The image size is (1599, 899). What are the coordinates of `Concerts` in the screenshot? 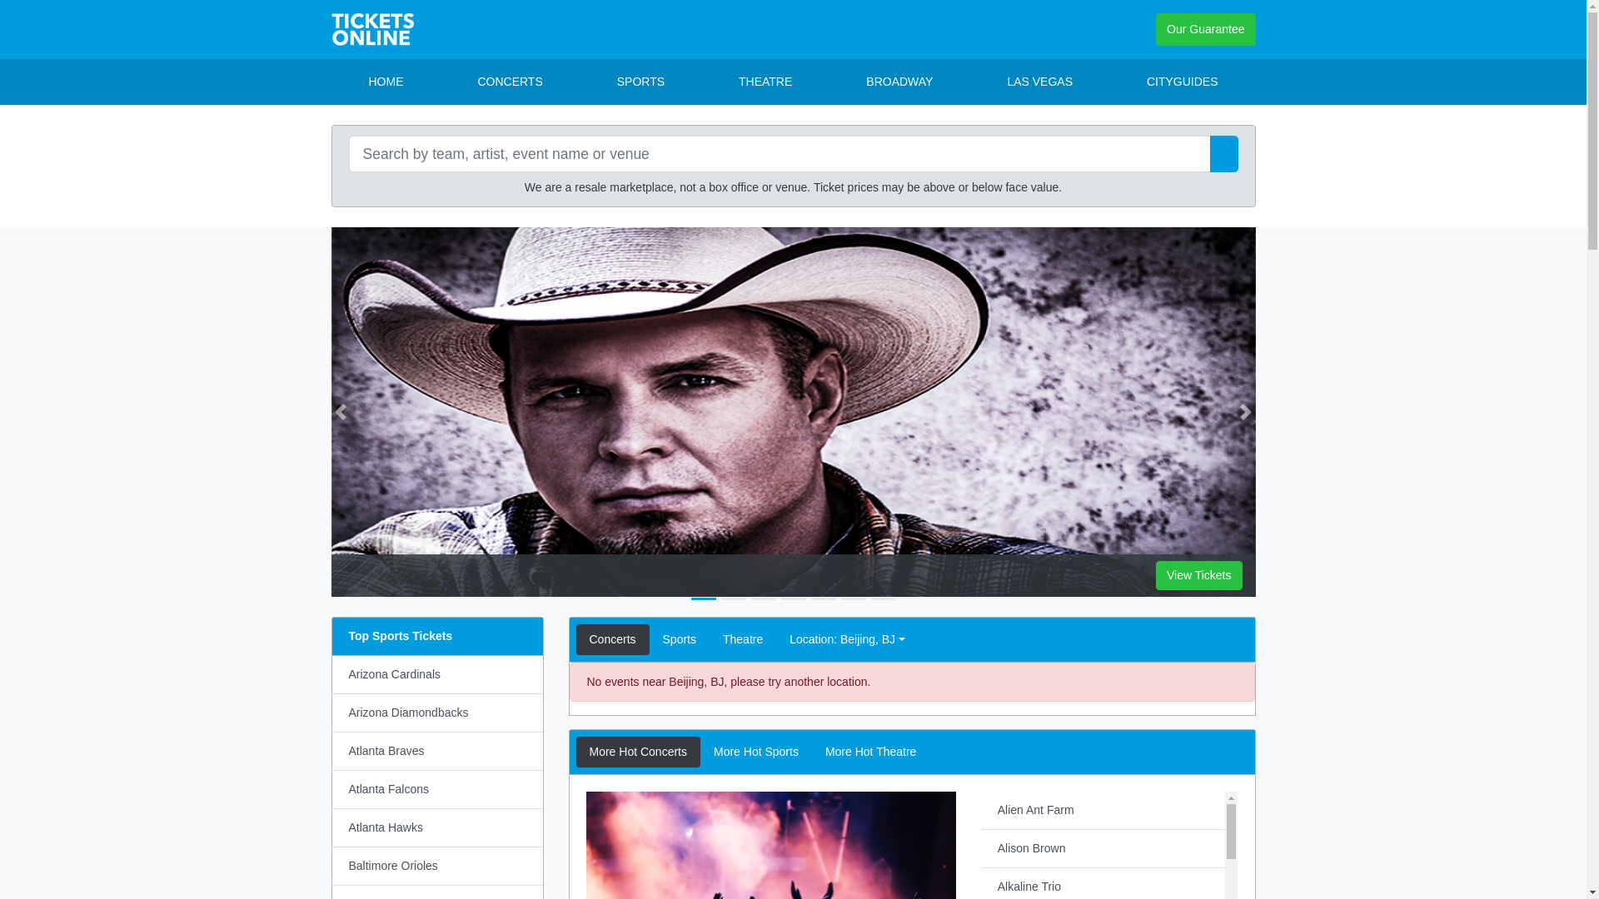 It's located at (613, 639).